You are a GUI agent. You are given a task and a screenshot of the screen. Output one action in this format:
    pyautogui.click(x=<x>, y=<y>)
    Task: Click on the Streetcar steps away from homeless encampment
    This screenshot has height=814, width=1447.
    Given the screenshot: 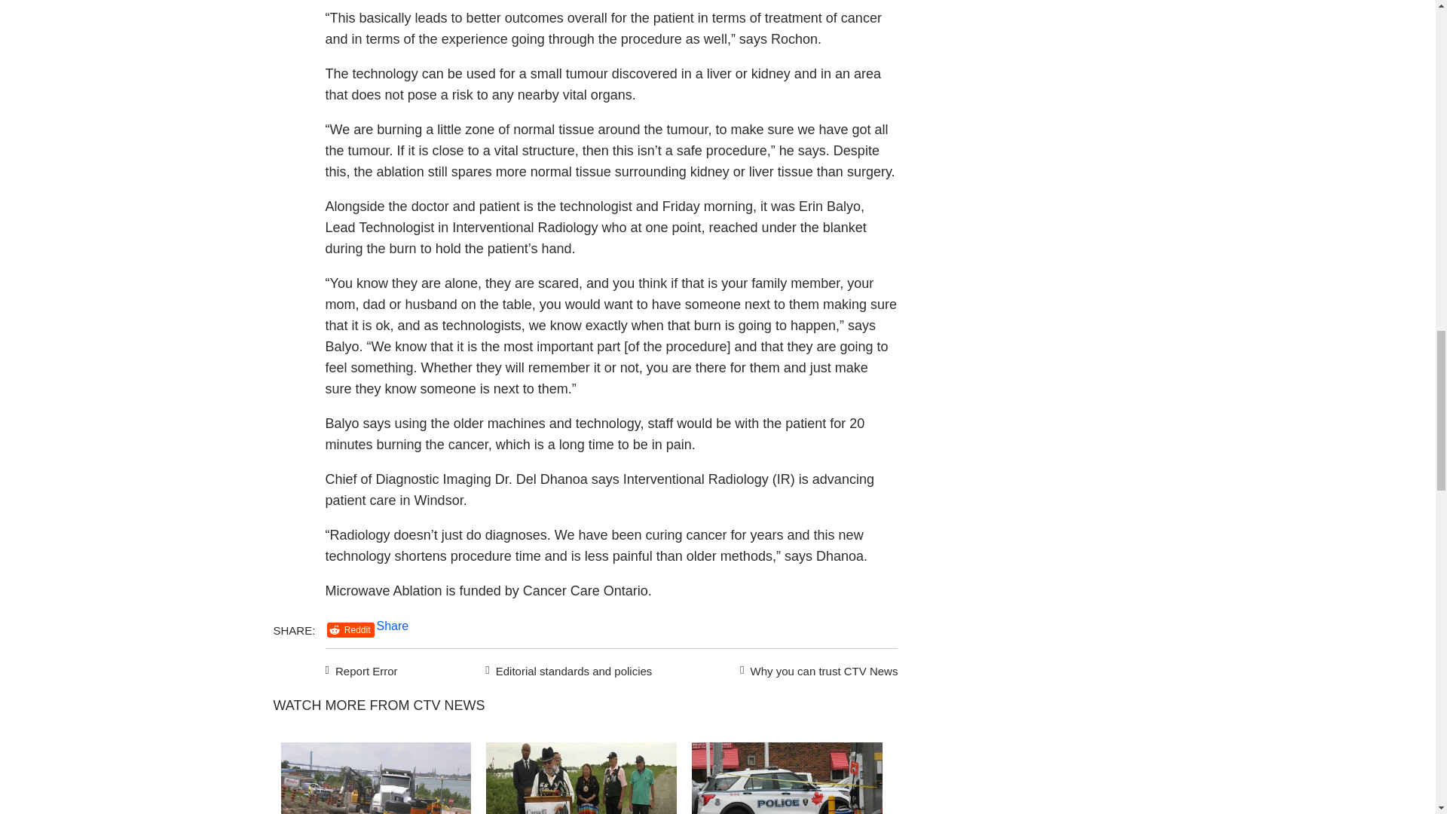 What is the action you would take?
    pyautogui.click(x=375, y=778)
    